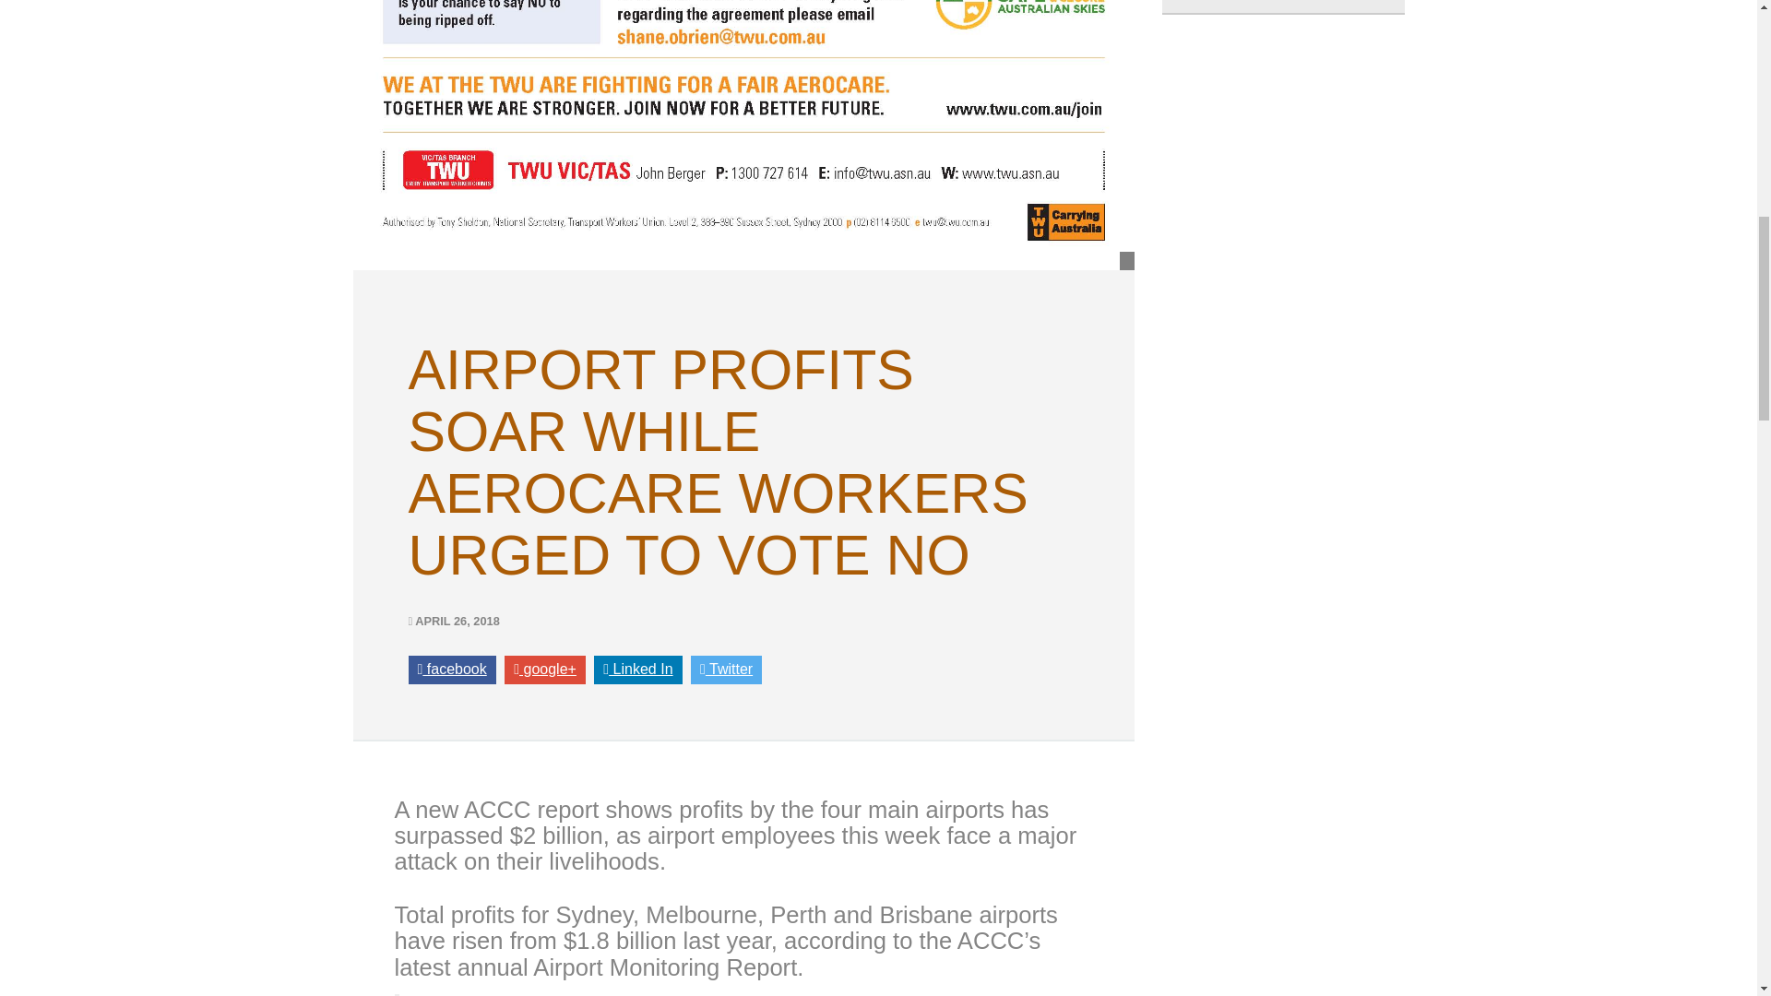 This screenshot has height=996, width=1771. Describe the element at coordinates (725, 670) in the screenshot. I see `Twitter` at that location.